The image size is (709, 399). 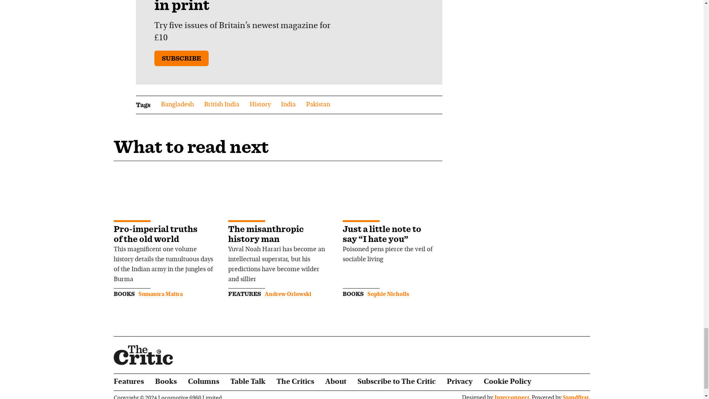 What do you see at coordinates (160, 294) in the screenshot?
I see `Posts by Sumantra Maitra` at bounding box center [160, 294].